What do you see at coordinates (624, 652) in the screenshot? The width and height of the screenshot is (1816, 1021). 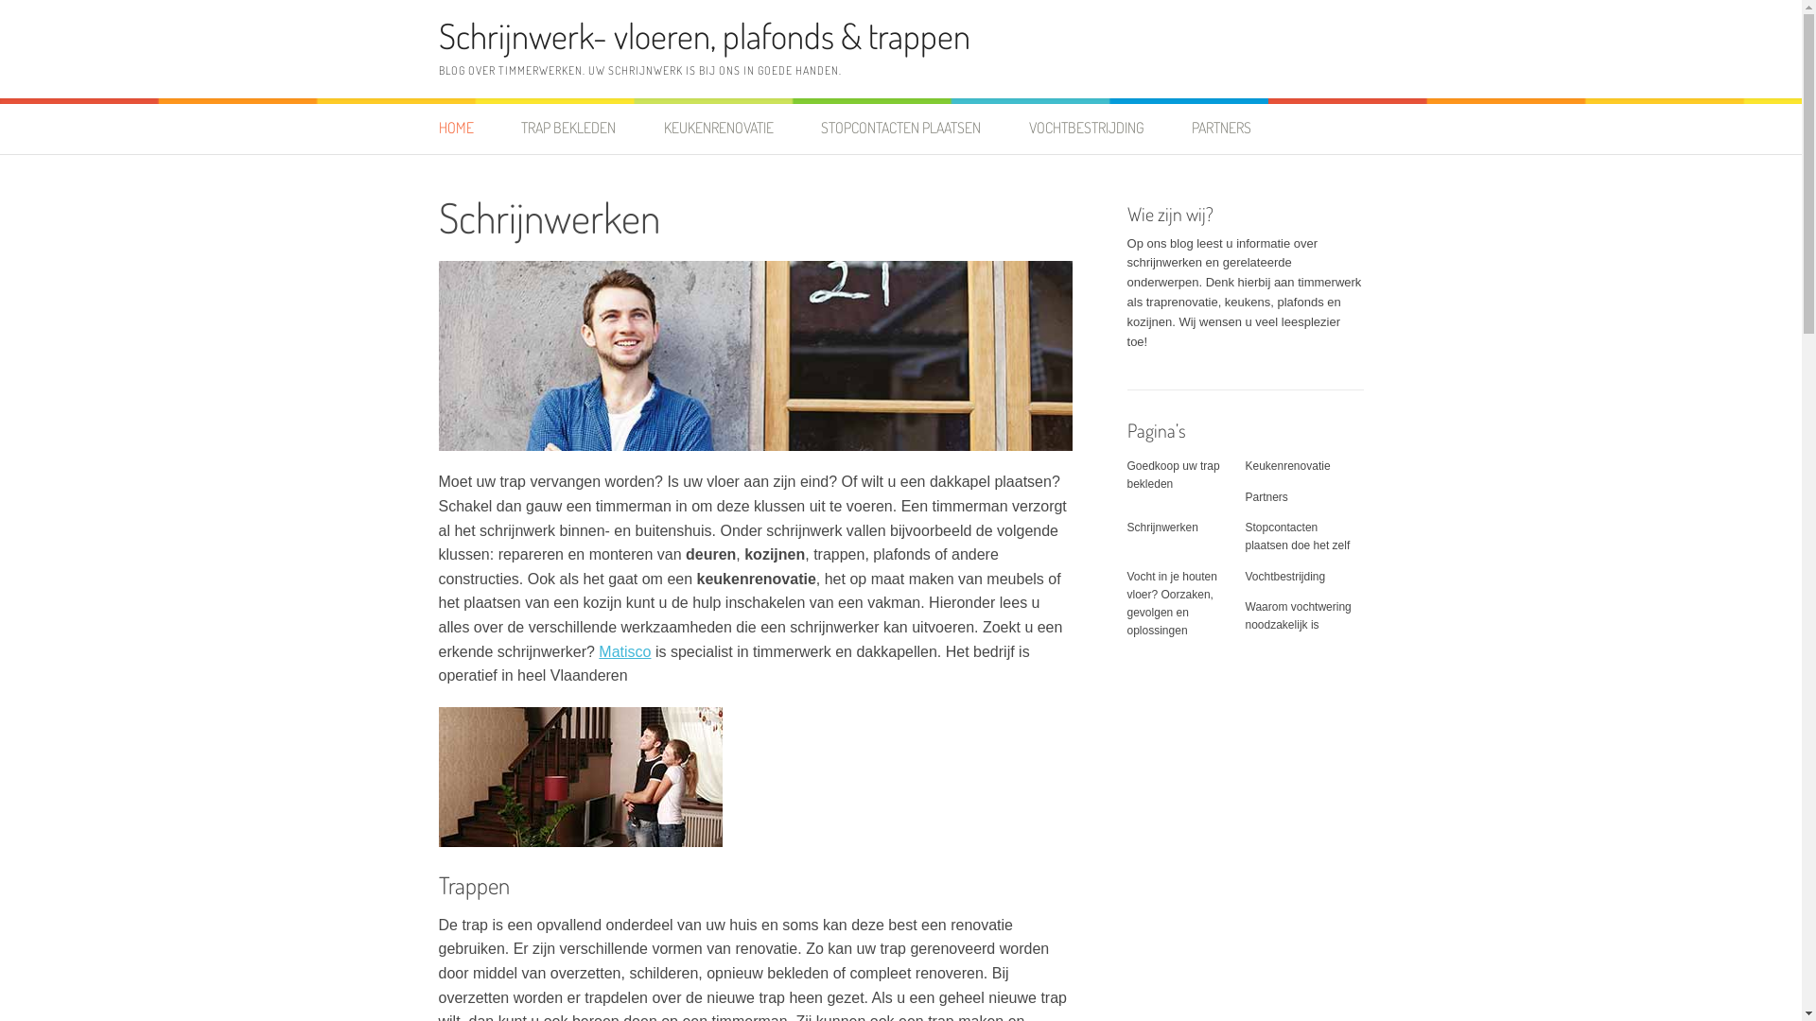 I see `Matisco` at bounding box center [624, 652].